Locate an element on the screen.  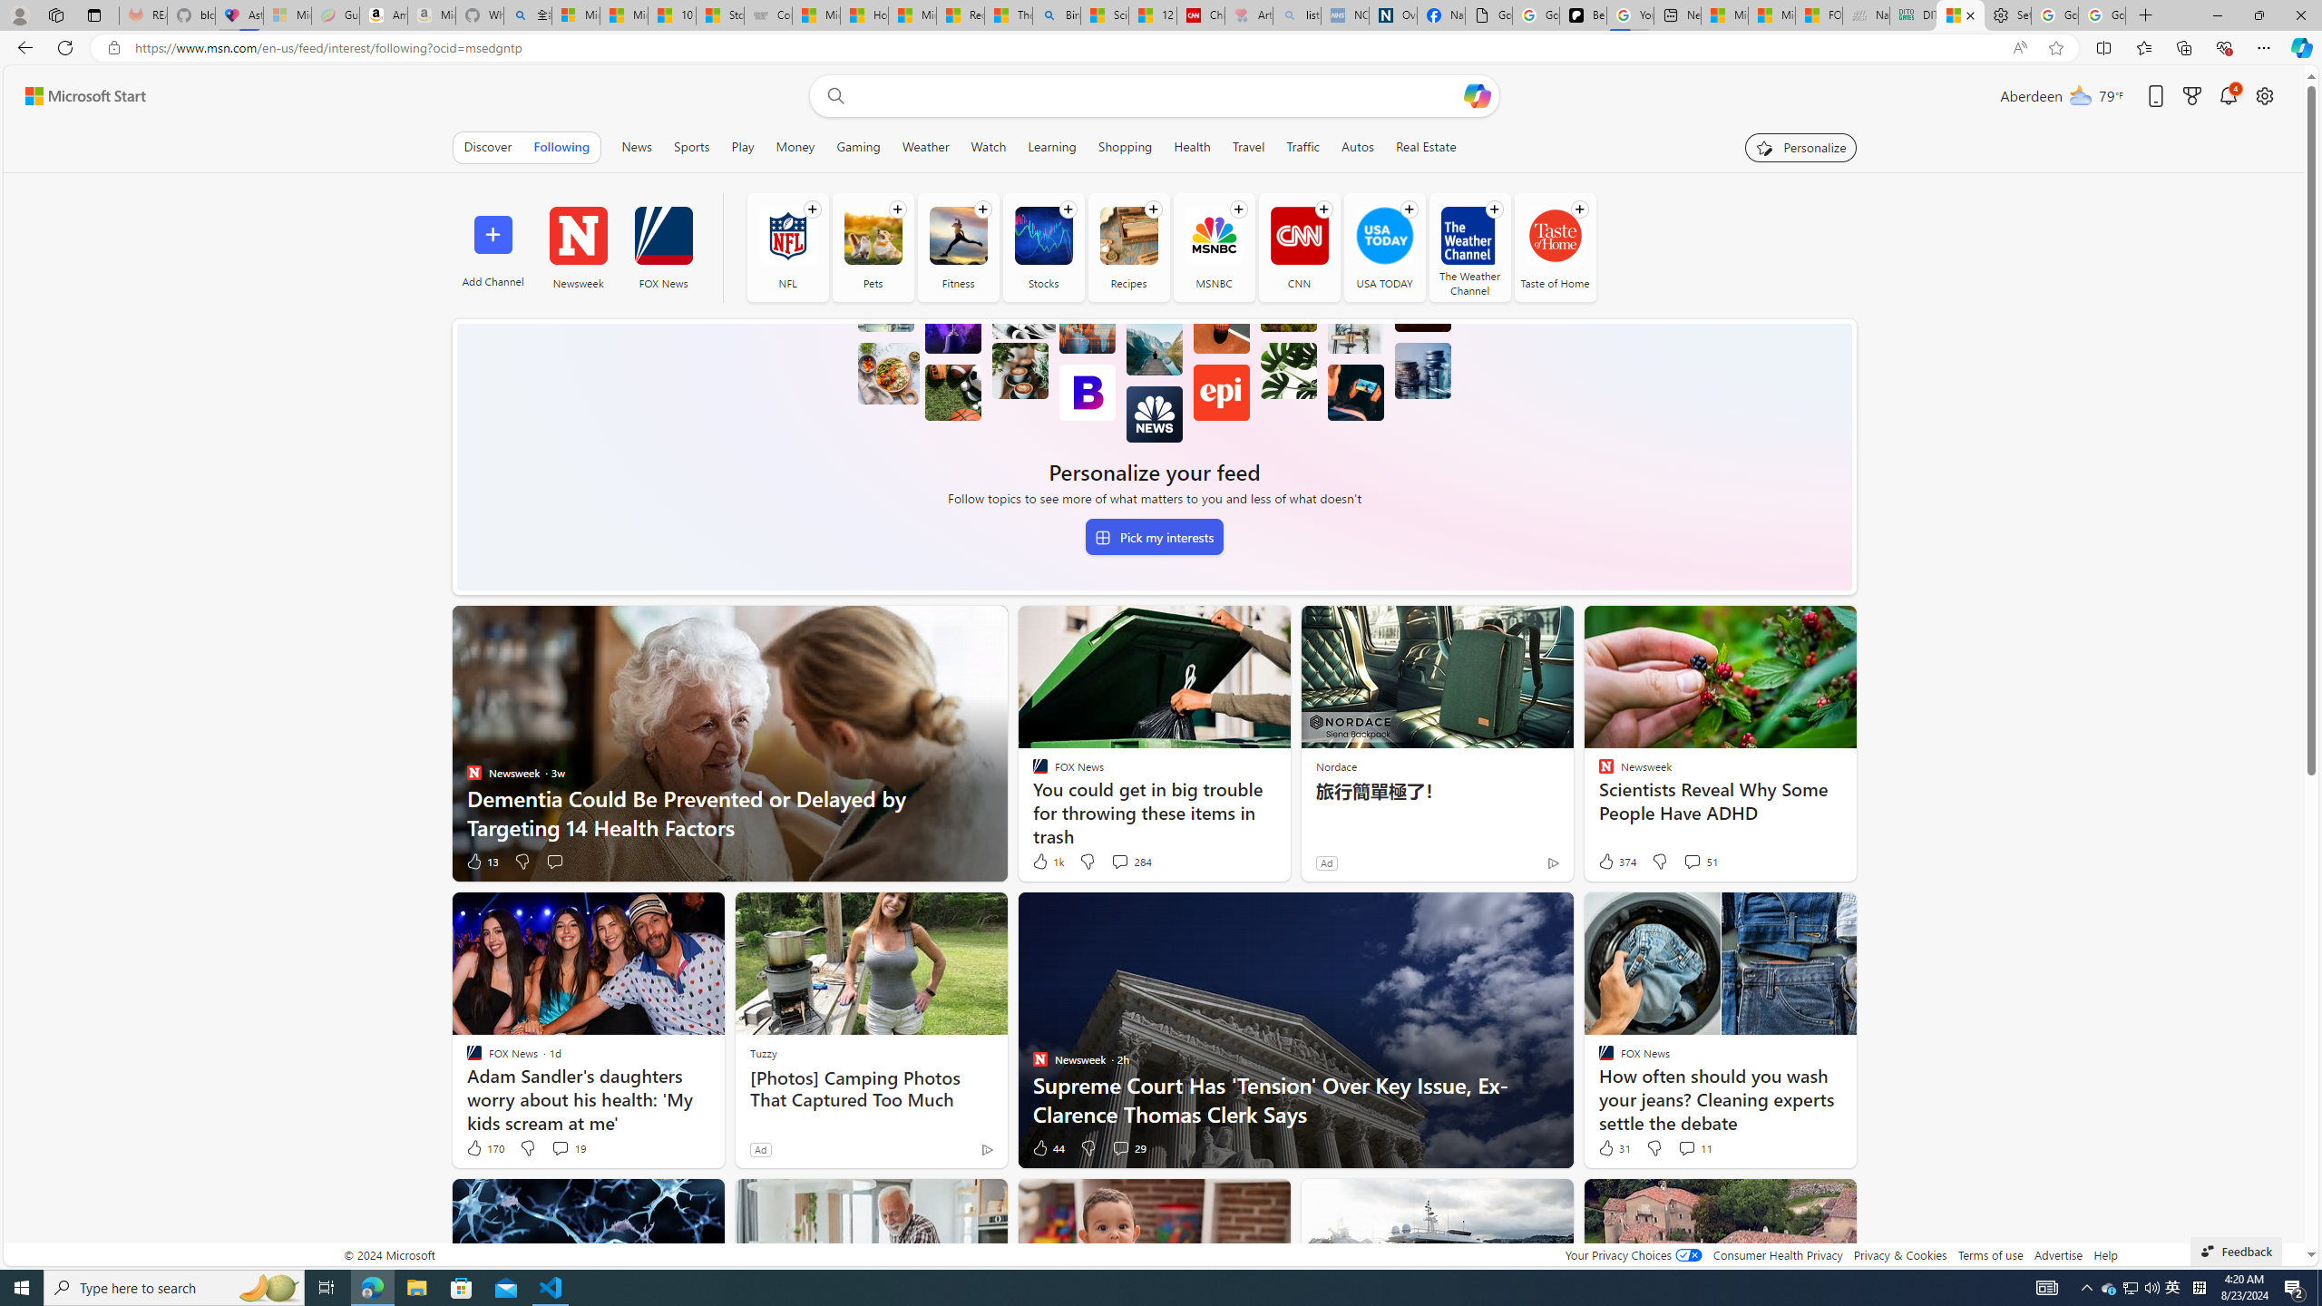
Recipes is located at coordinates (1128, 247).